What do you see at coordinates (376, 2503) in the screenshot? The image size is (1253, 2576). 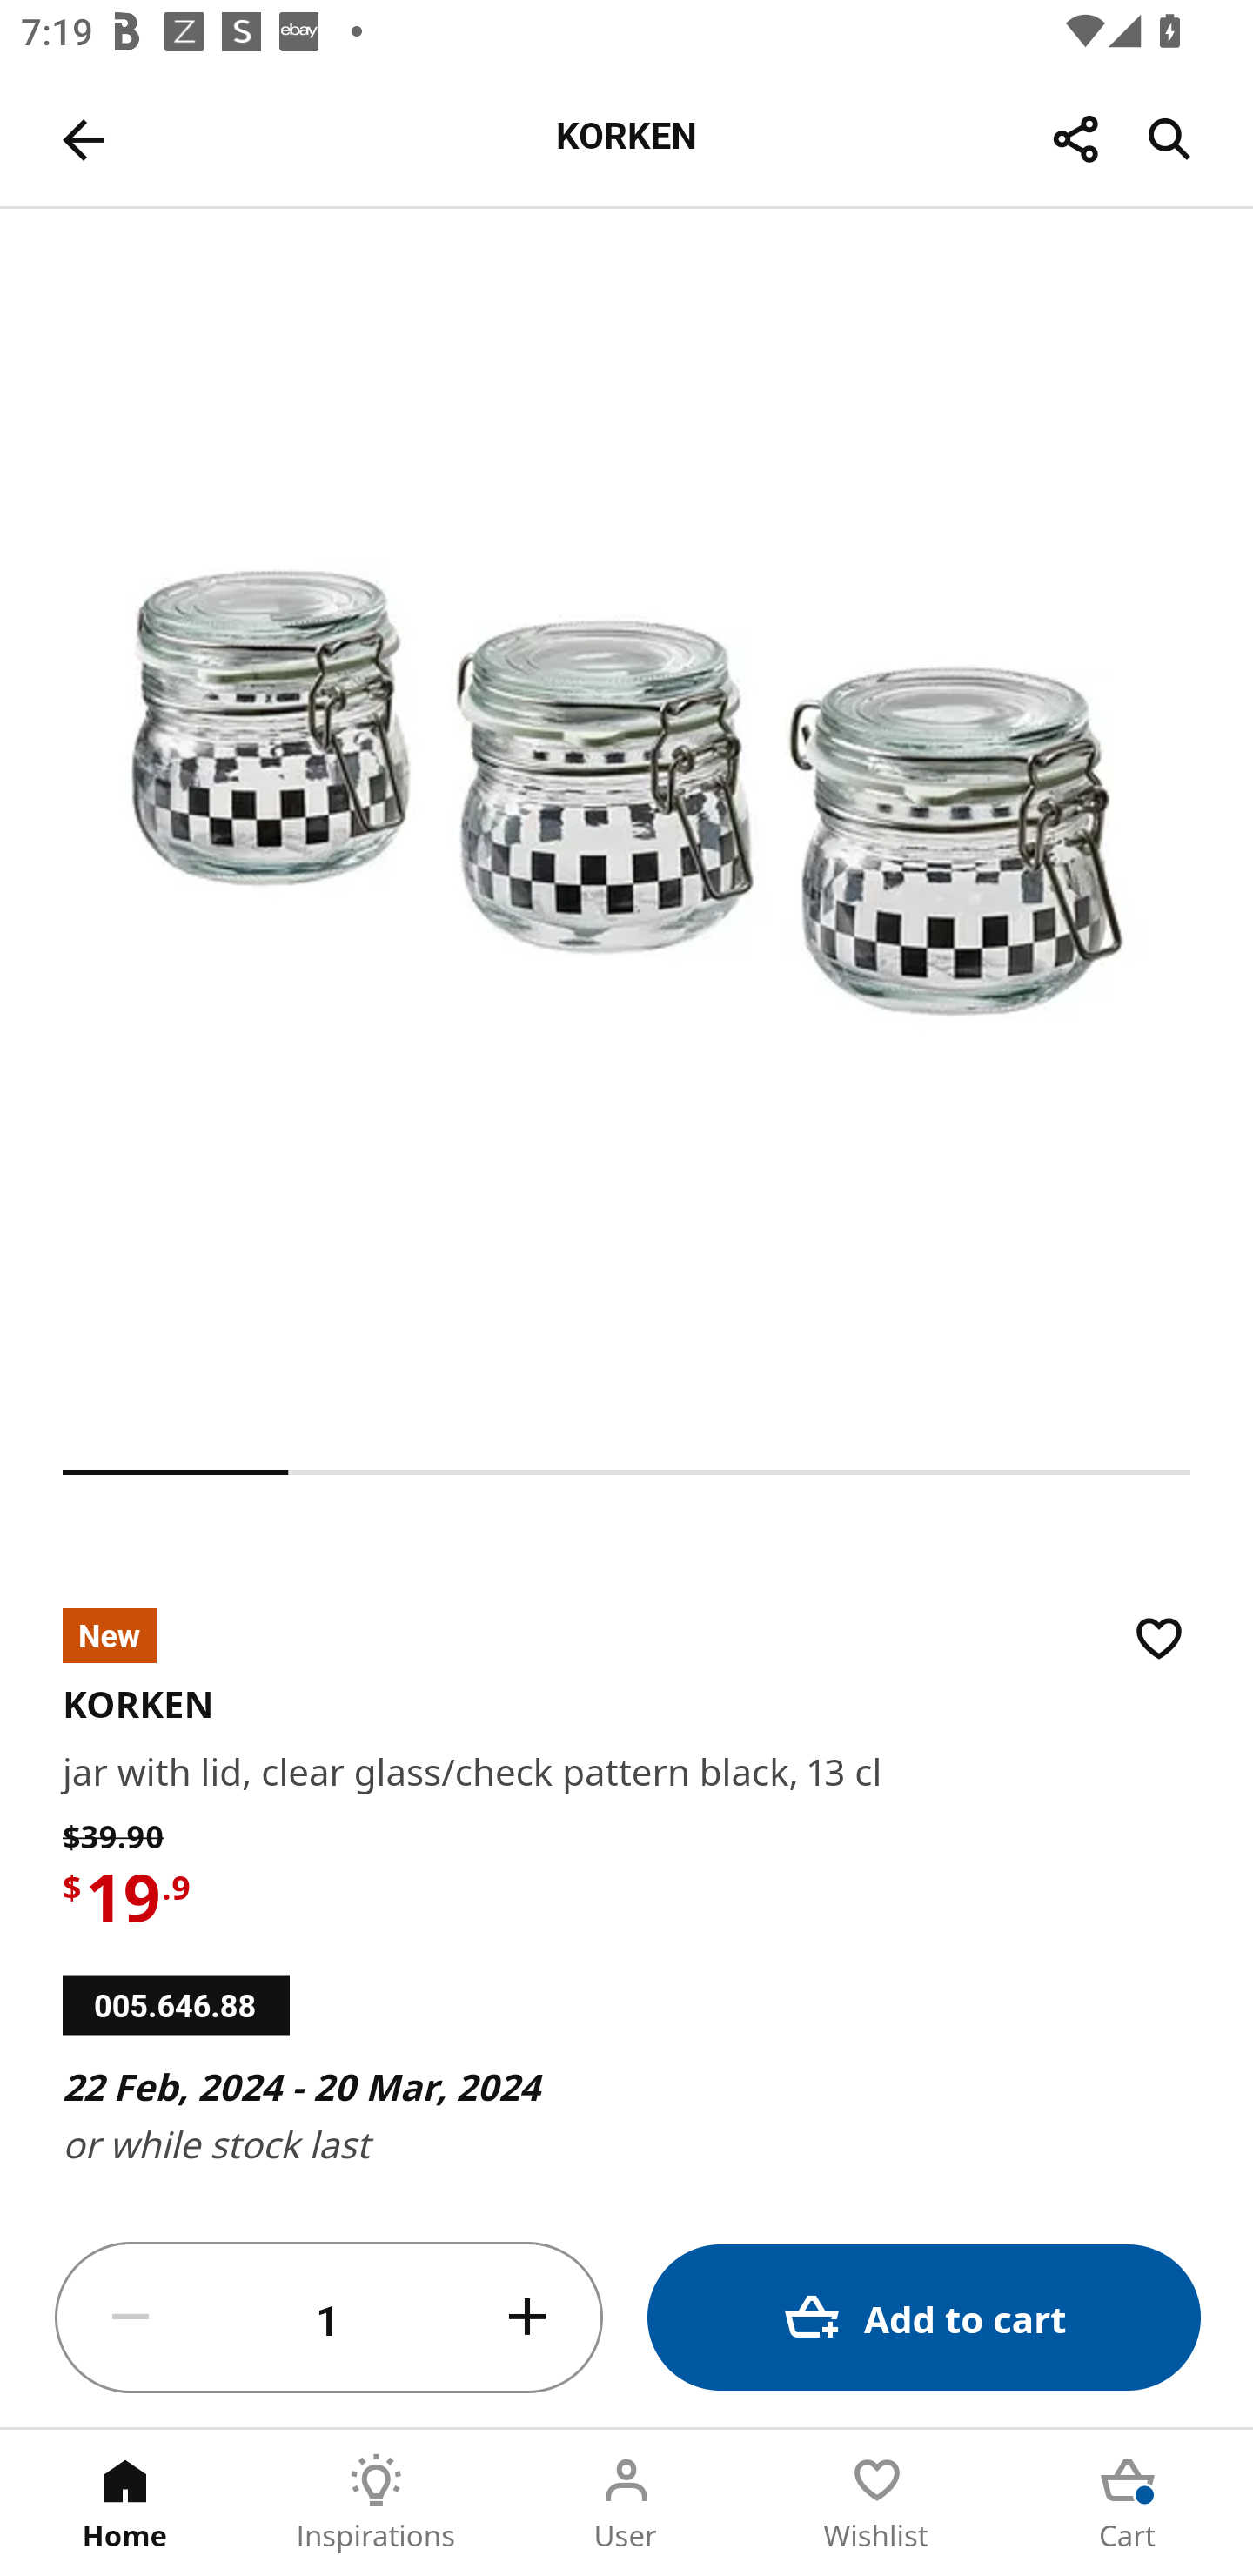 I see `Inspirations
Tab 2 of 5` at bounding box center [376, 2503].